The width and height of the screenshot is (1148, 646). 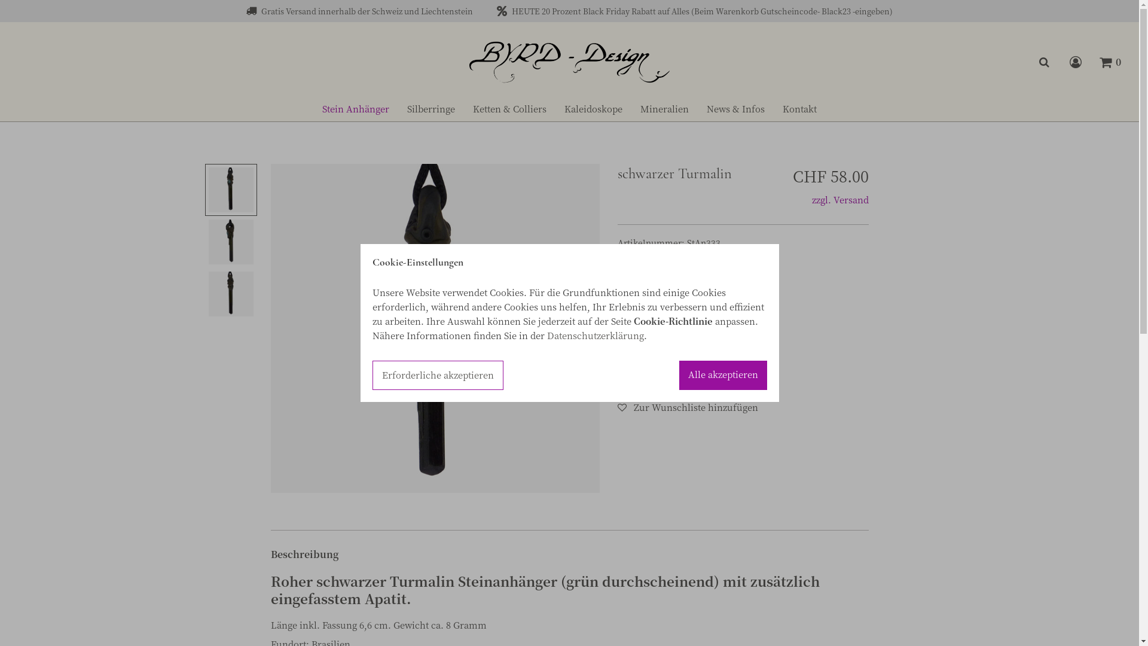 I want to click on In den Warenkorb, so click(x=673, y=374).